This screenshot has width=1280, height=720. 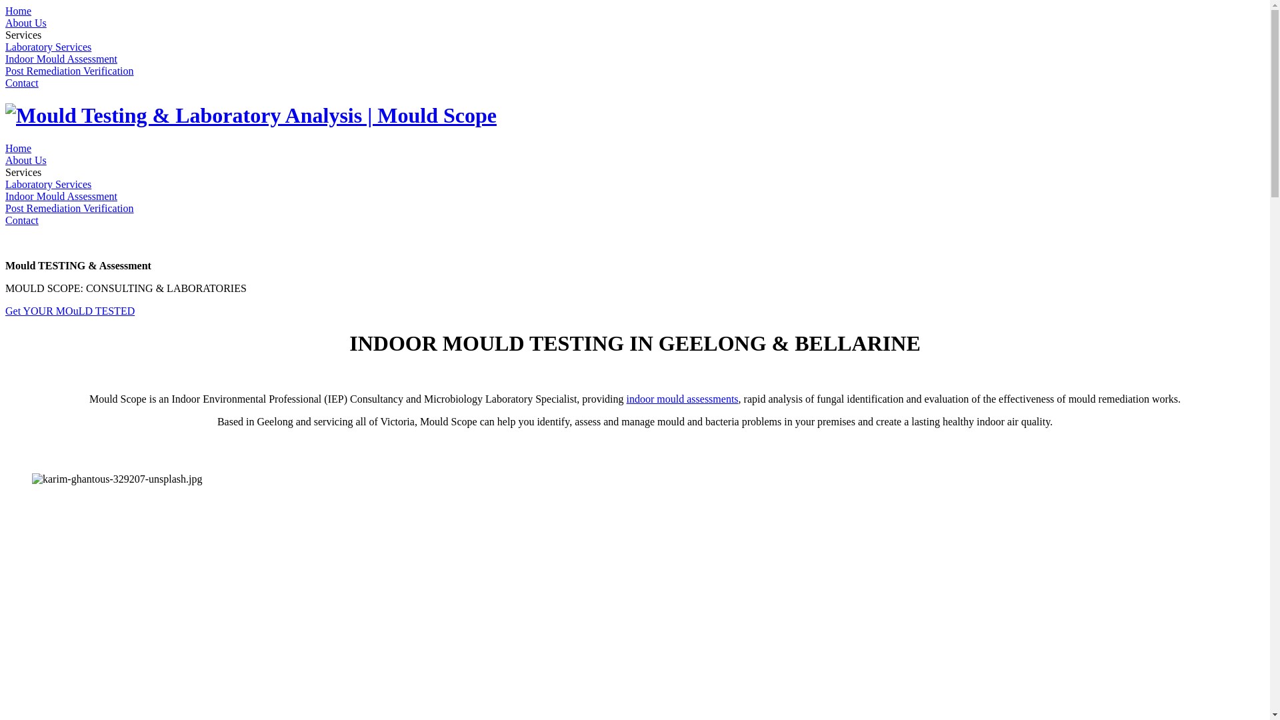 I want to click on Indoor Mould Assessment, so click(x=61, y=196).